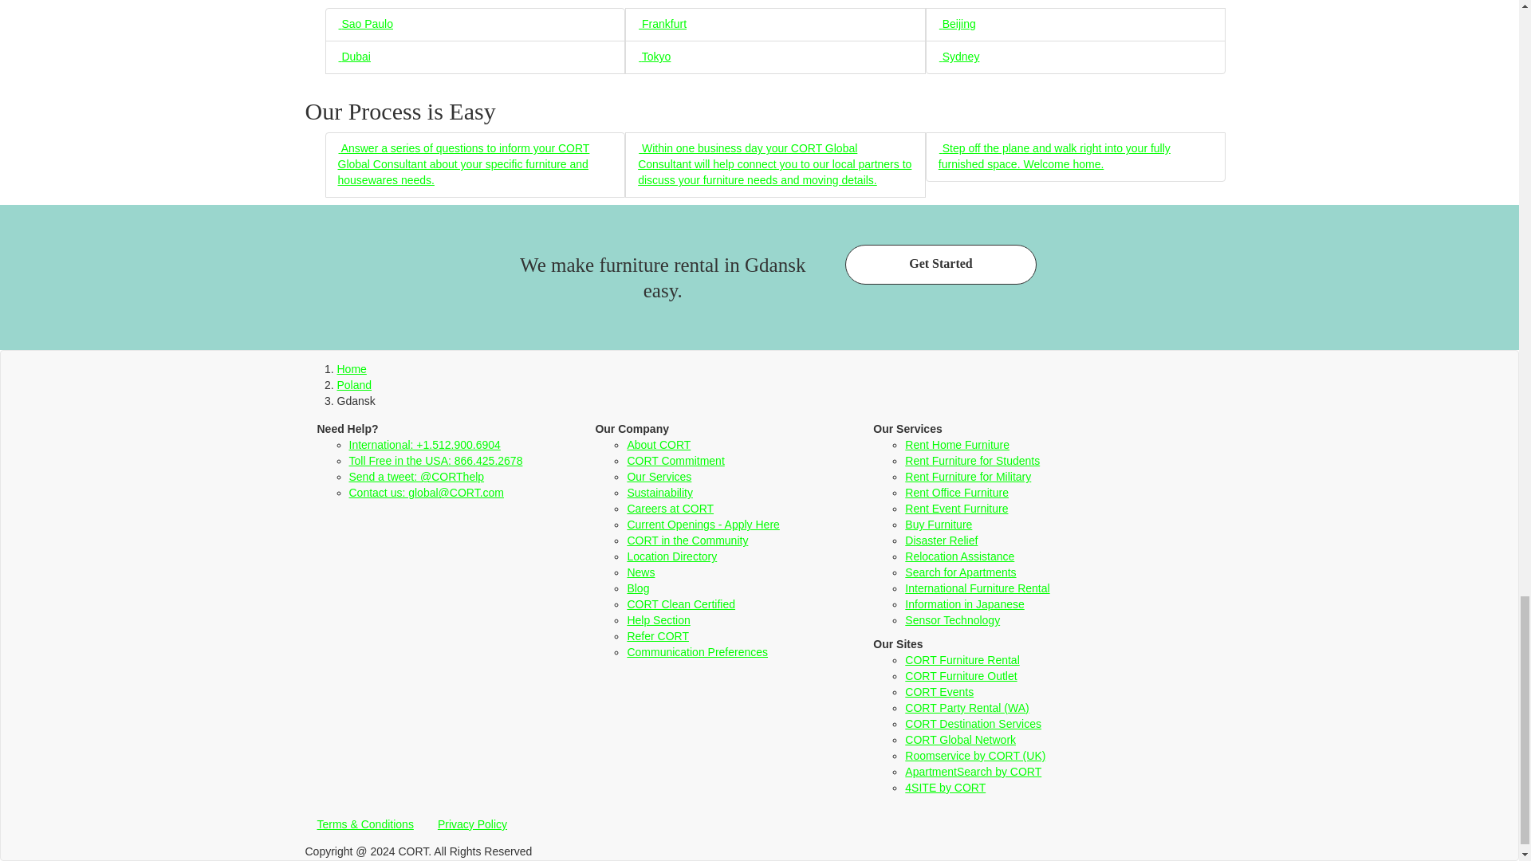  Describe the element at coordinates (354, 385) in the screenshot. I see `Poland` at that location.